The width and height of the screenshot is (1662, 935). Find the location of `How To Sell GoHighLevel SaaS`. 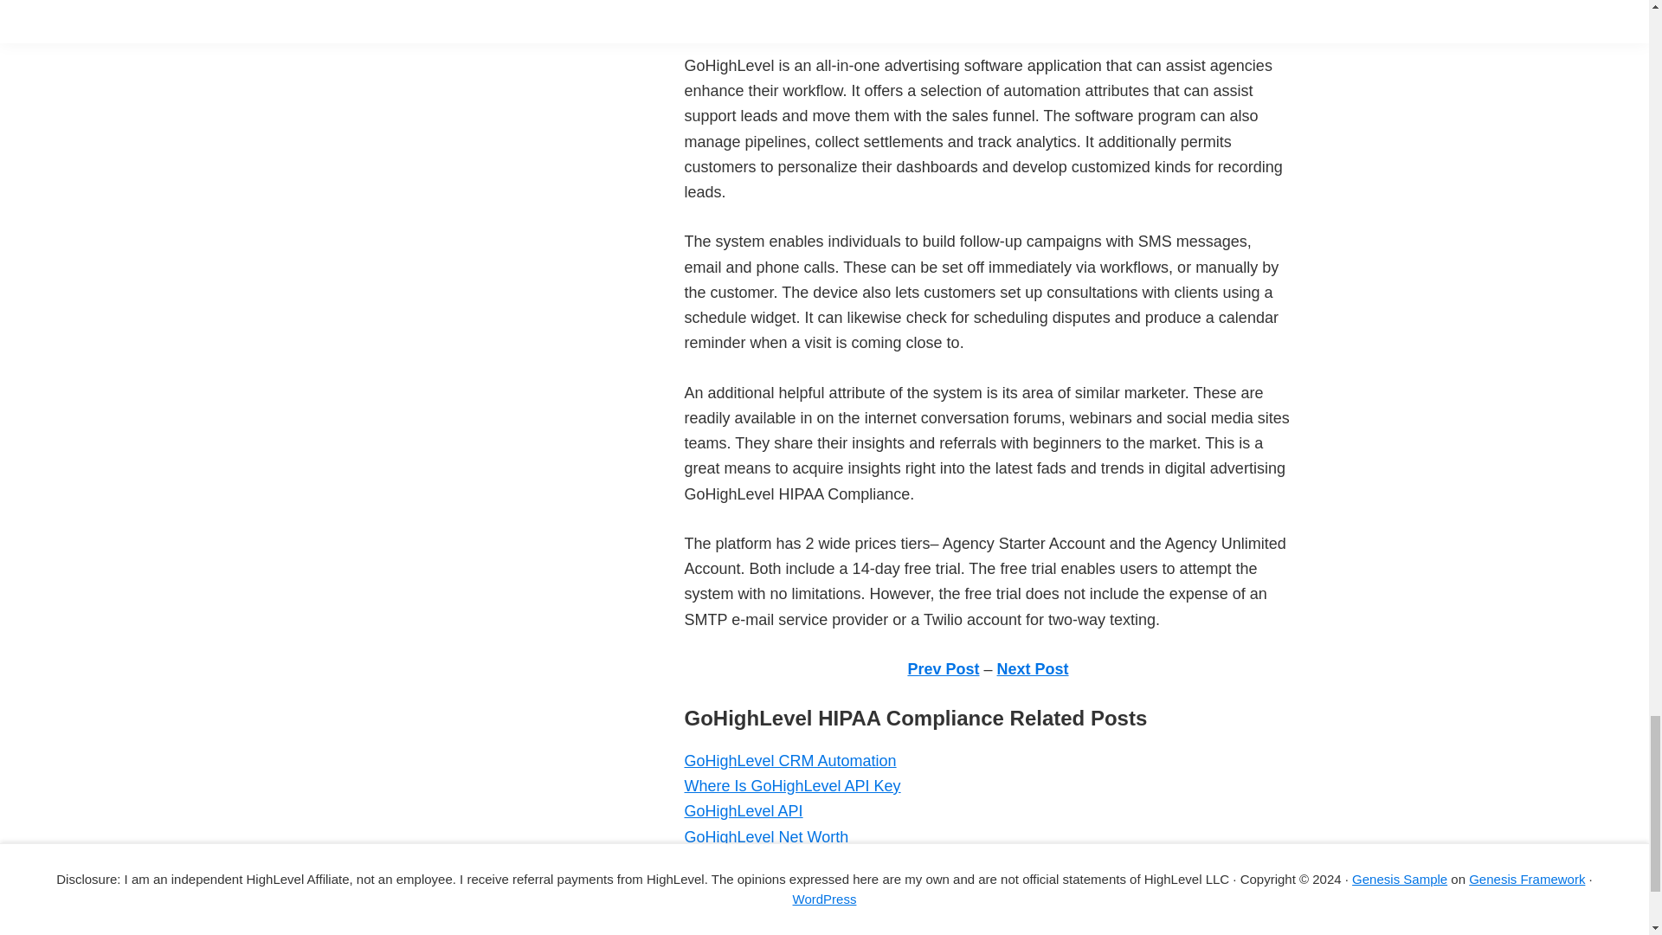

How To Sell GoHighLevel SaaS is located at coordinates (793, 862).